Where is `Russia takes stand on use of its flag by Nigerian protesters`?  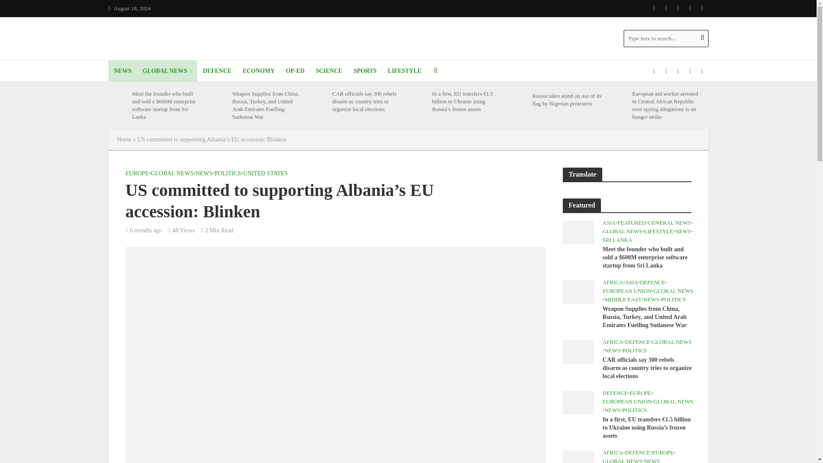 Russia takes stand on use of its flag by Nigerian protesters is located at coordinates (518, 99).